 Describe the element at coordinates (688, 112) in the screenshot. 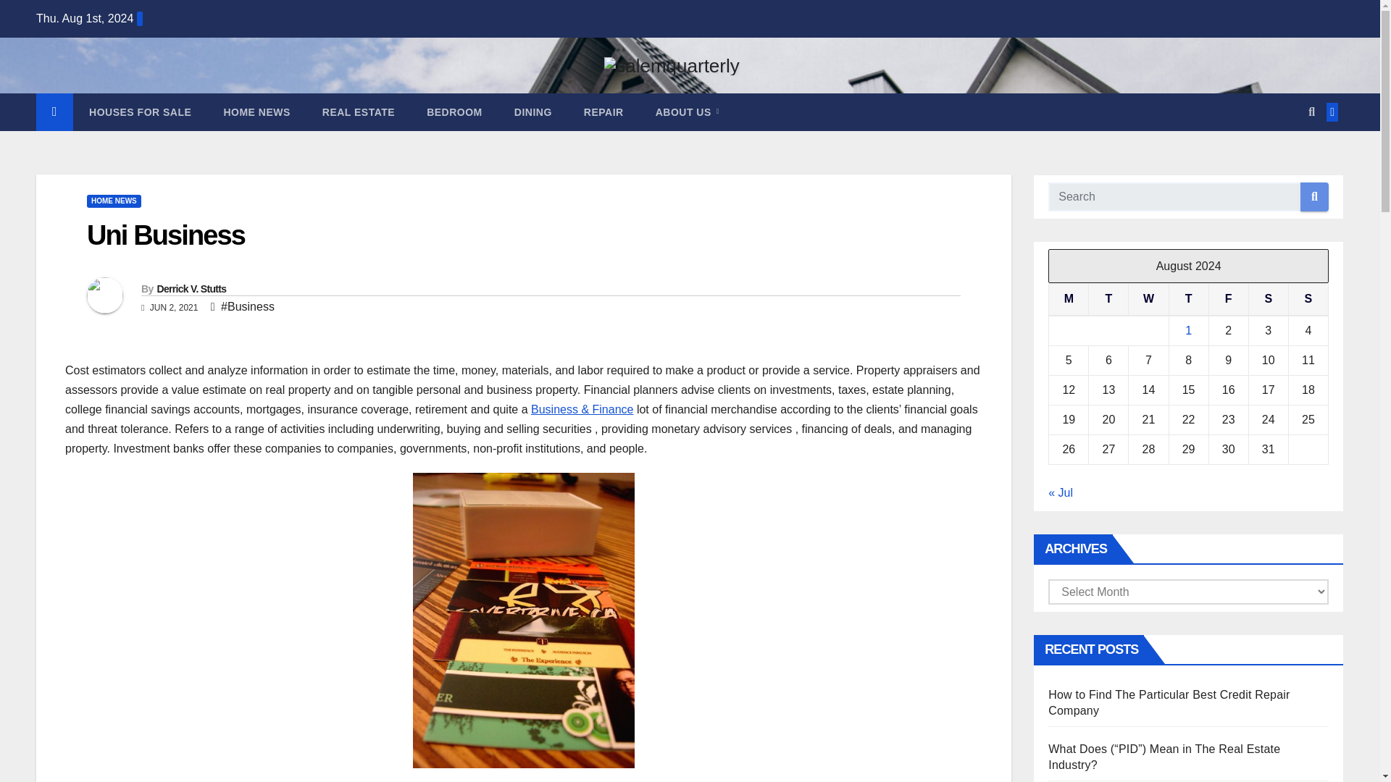

I see `ABOUT US` at that location.